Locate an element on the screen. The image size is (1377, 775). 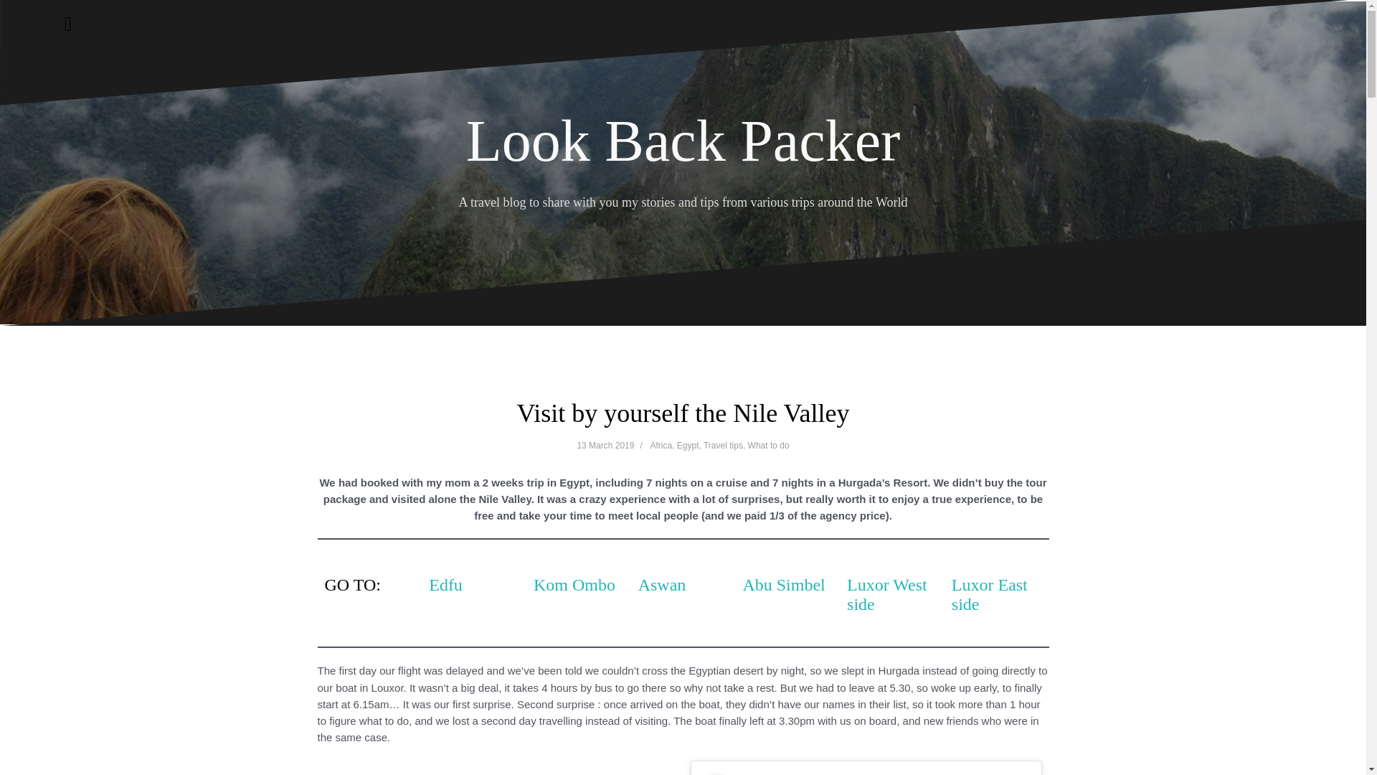
Aswan is located at coordinates (662, 585).